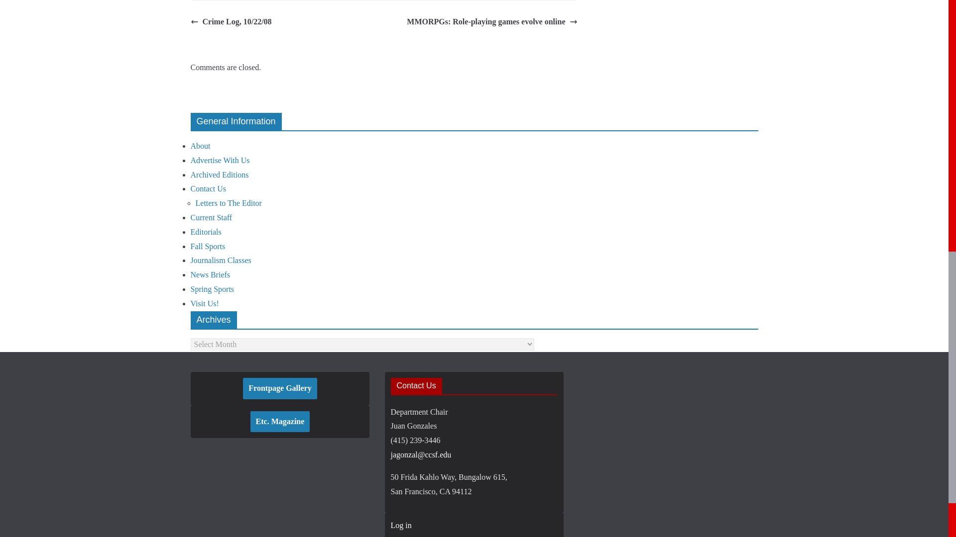 This screenshot has width=956, height=537. I want to click on Advertise With Us, so click(220, 160).